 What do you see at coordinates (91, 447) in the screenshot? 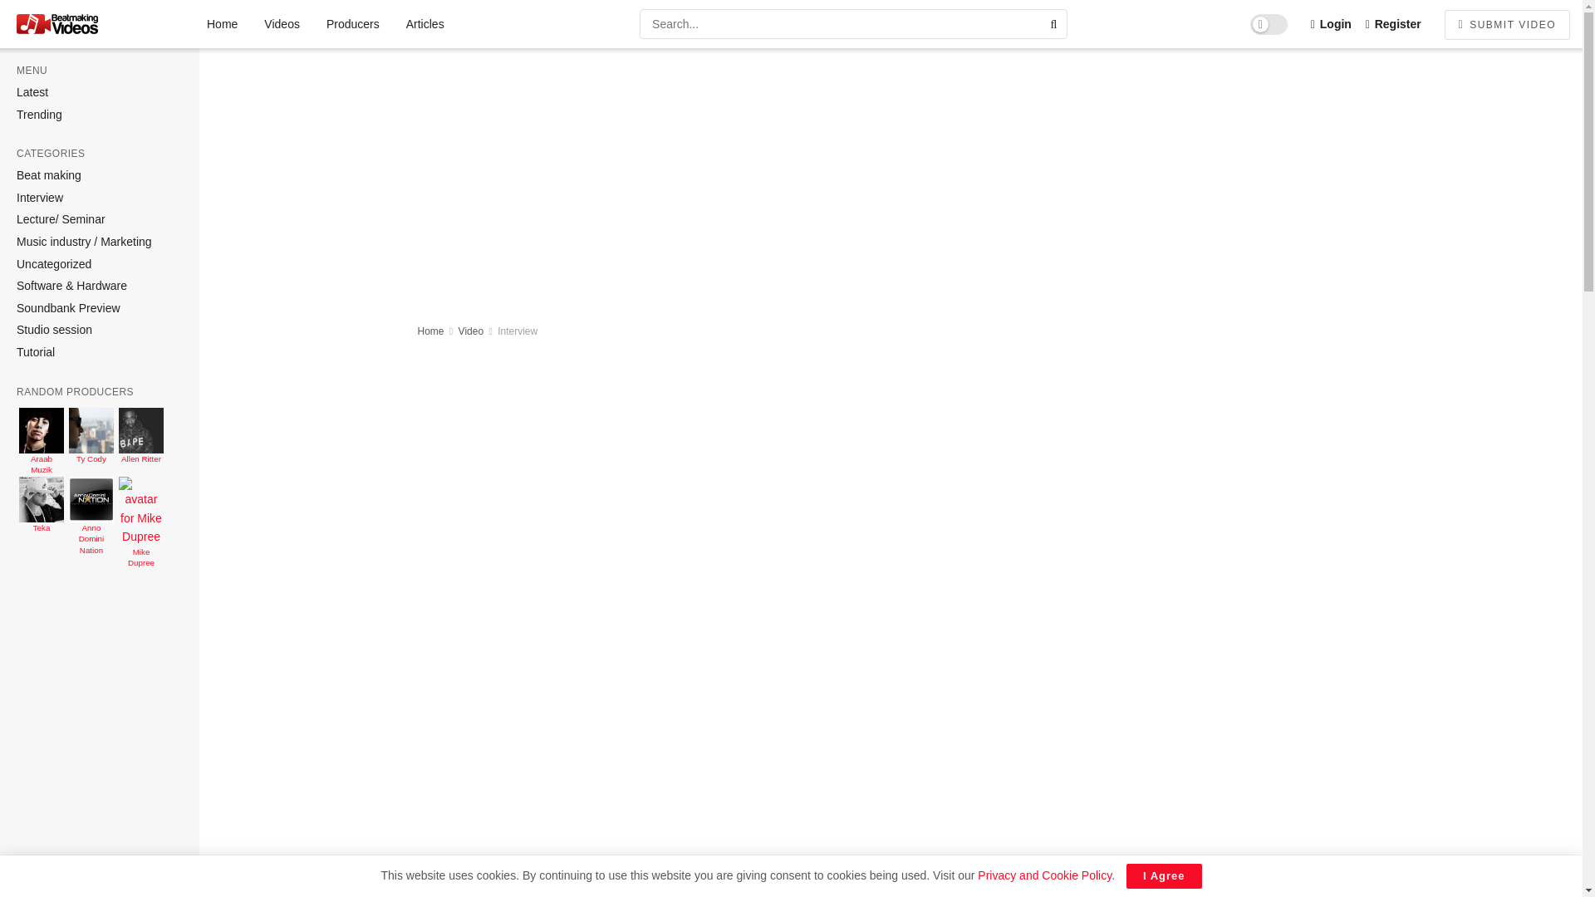
I see `Ty Cody` at bounding box center [91, 447].